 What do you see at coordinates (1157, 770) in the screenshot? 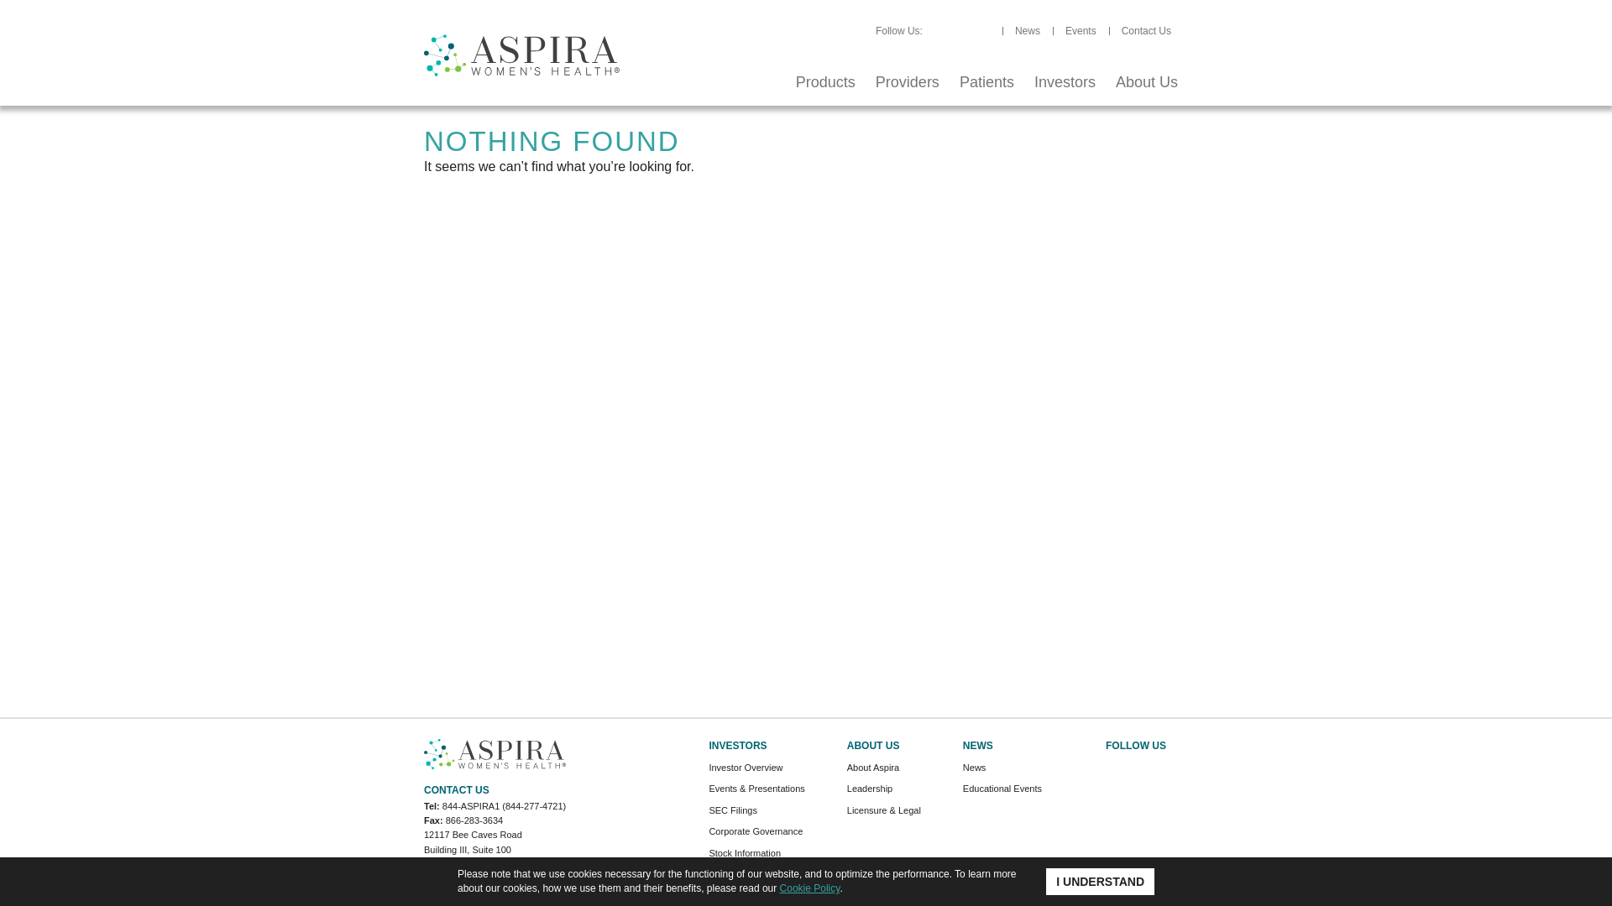
I see `Facebook` at bounding box center [1157, 770].